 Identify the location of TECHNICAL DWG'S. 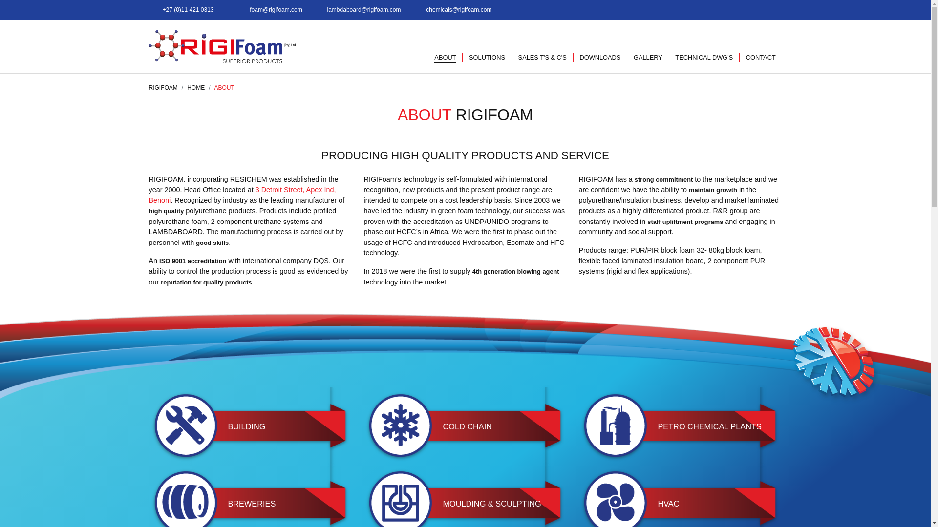
(704, 58).